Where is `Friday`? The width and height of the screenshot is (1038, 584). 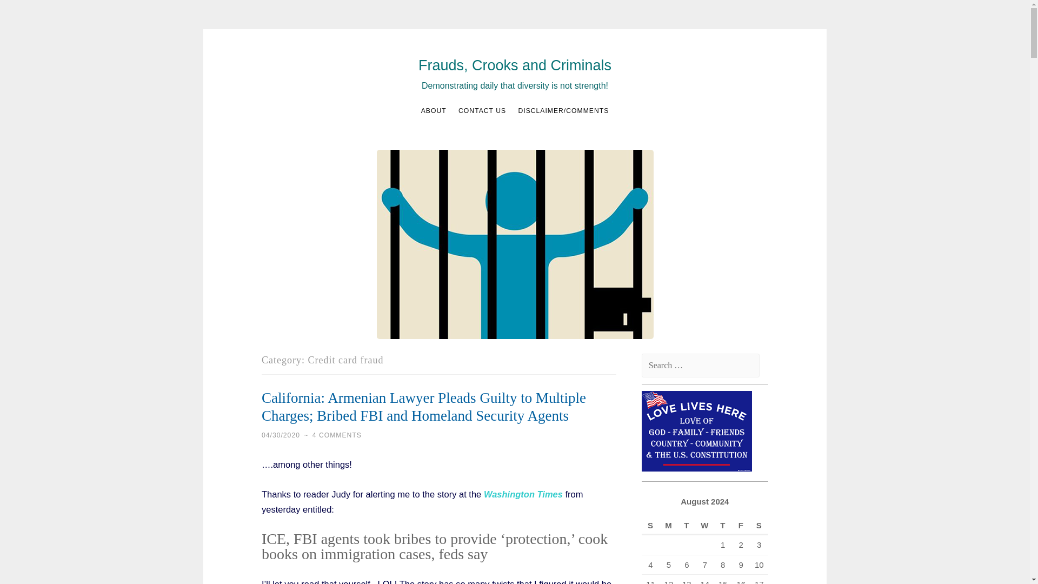
Friday is located at coordinates (741, 526).